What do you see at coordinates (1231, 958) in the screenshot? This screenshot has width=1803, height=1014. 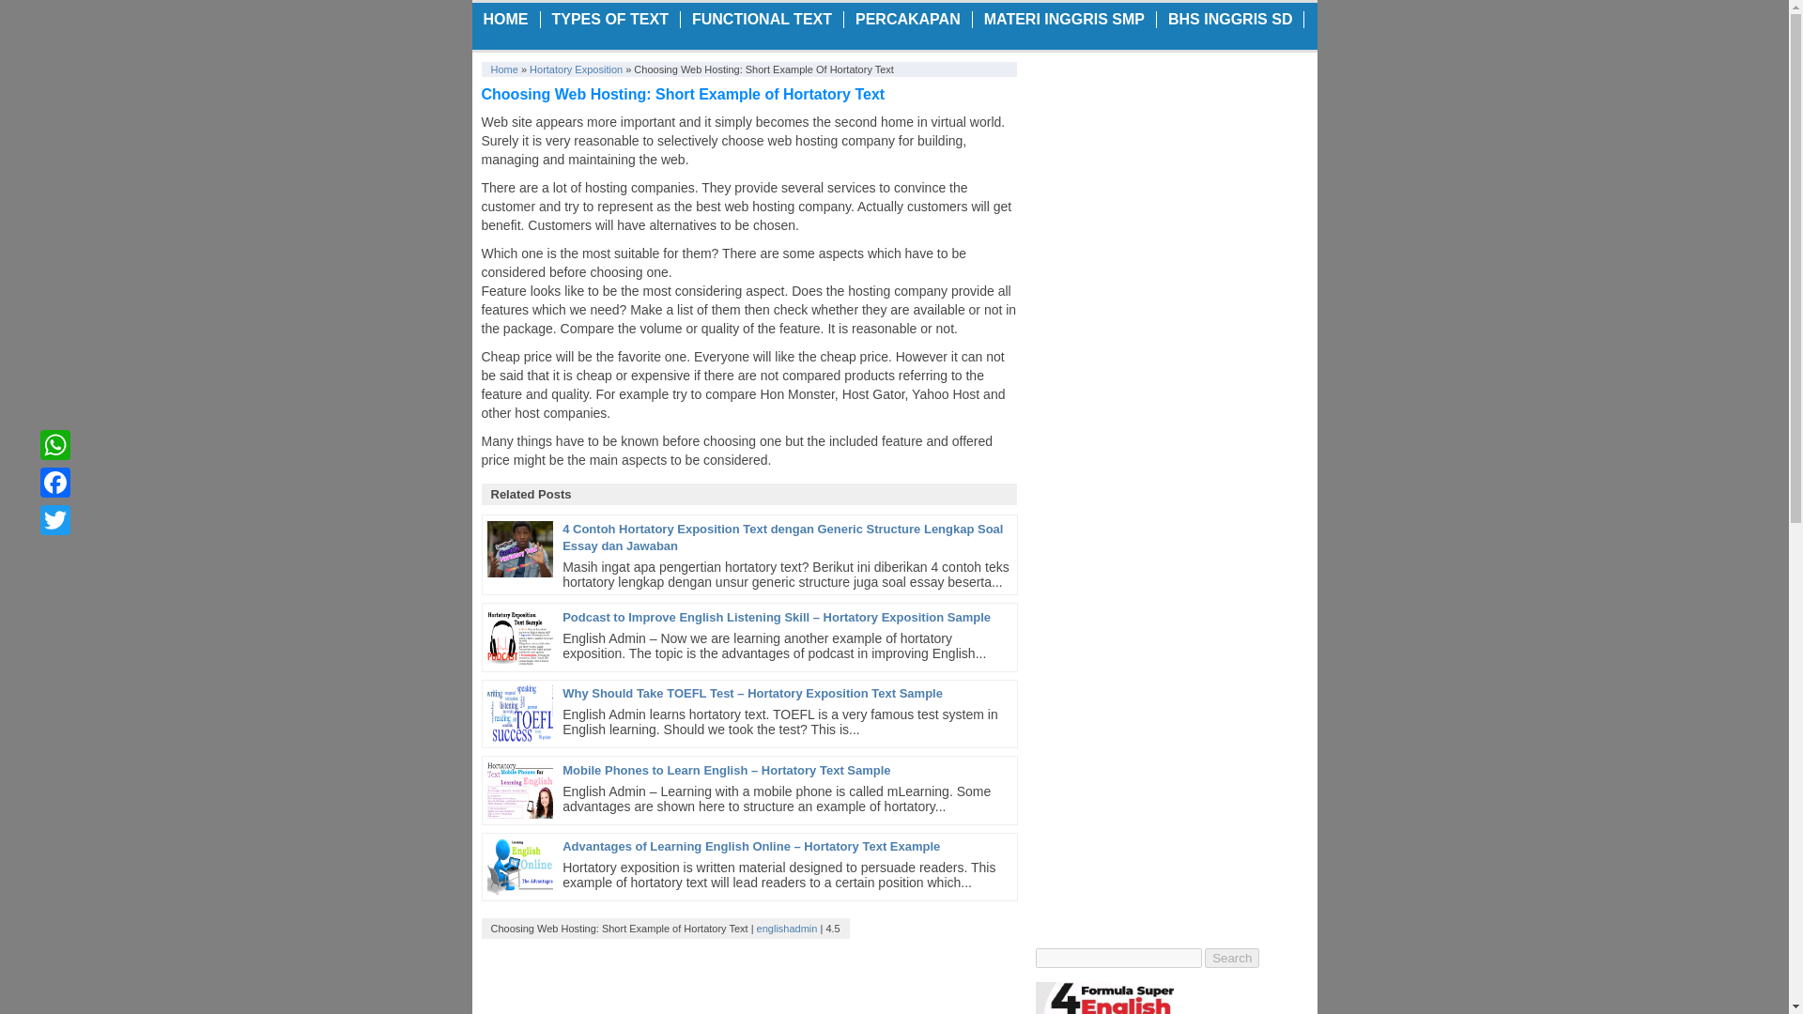 I see `Search` at bounding box center [1231, 958].